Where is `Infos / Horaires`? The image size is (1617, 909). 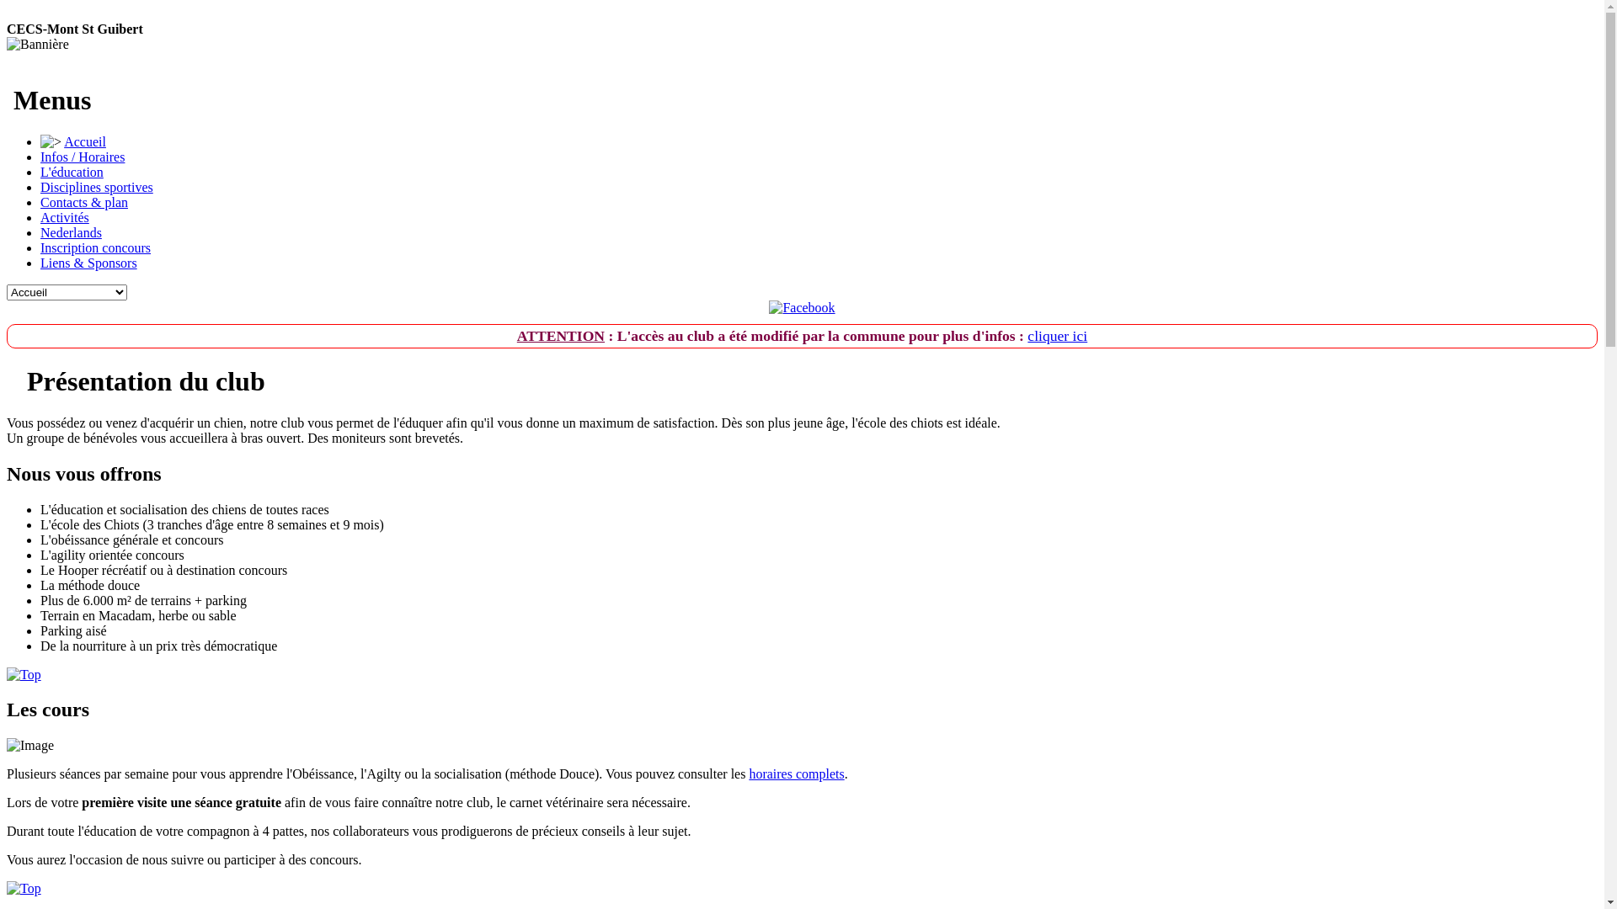 Infos / Horaires is located at coordinates (83, 157).